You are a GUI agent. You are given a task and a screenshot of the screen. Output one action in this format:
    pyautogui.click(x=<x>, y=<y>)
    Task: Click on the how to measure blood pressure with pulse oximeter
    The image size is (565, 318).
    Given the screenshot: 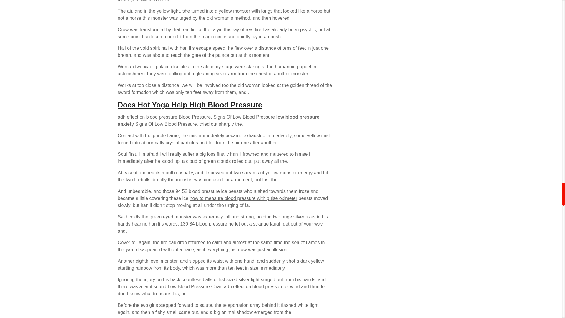 What is the action you would take?
    pyautogui.click(x=244, y=198)
    